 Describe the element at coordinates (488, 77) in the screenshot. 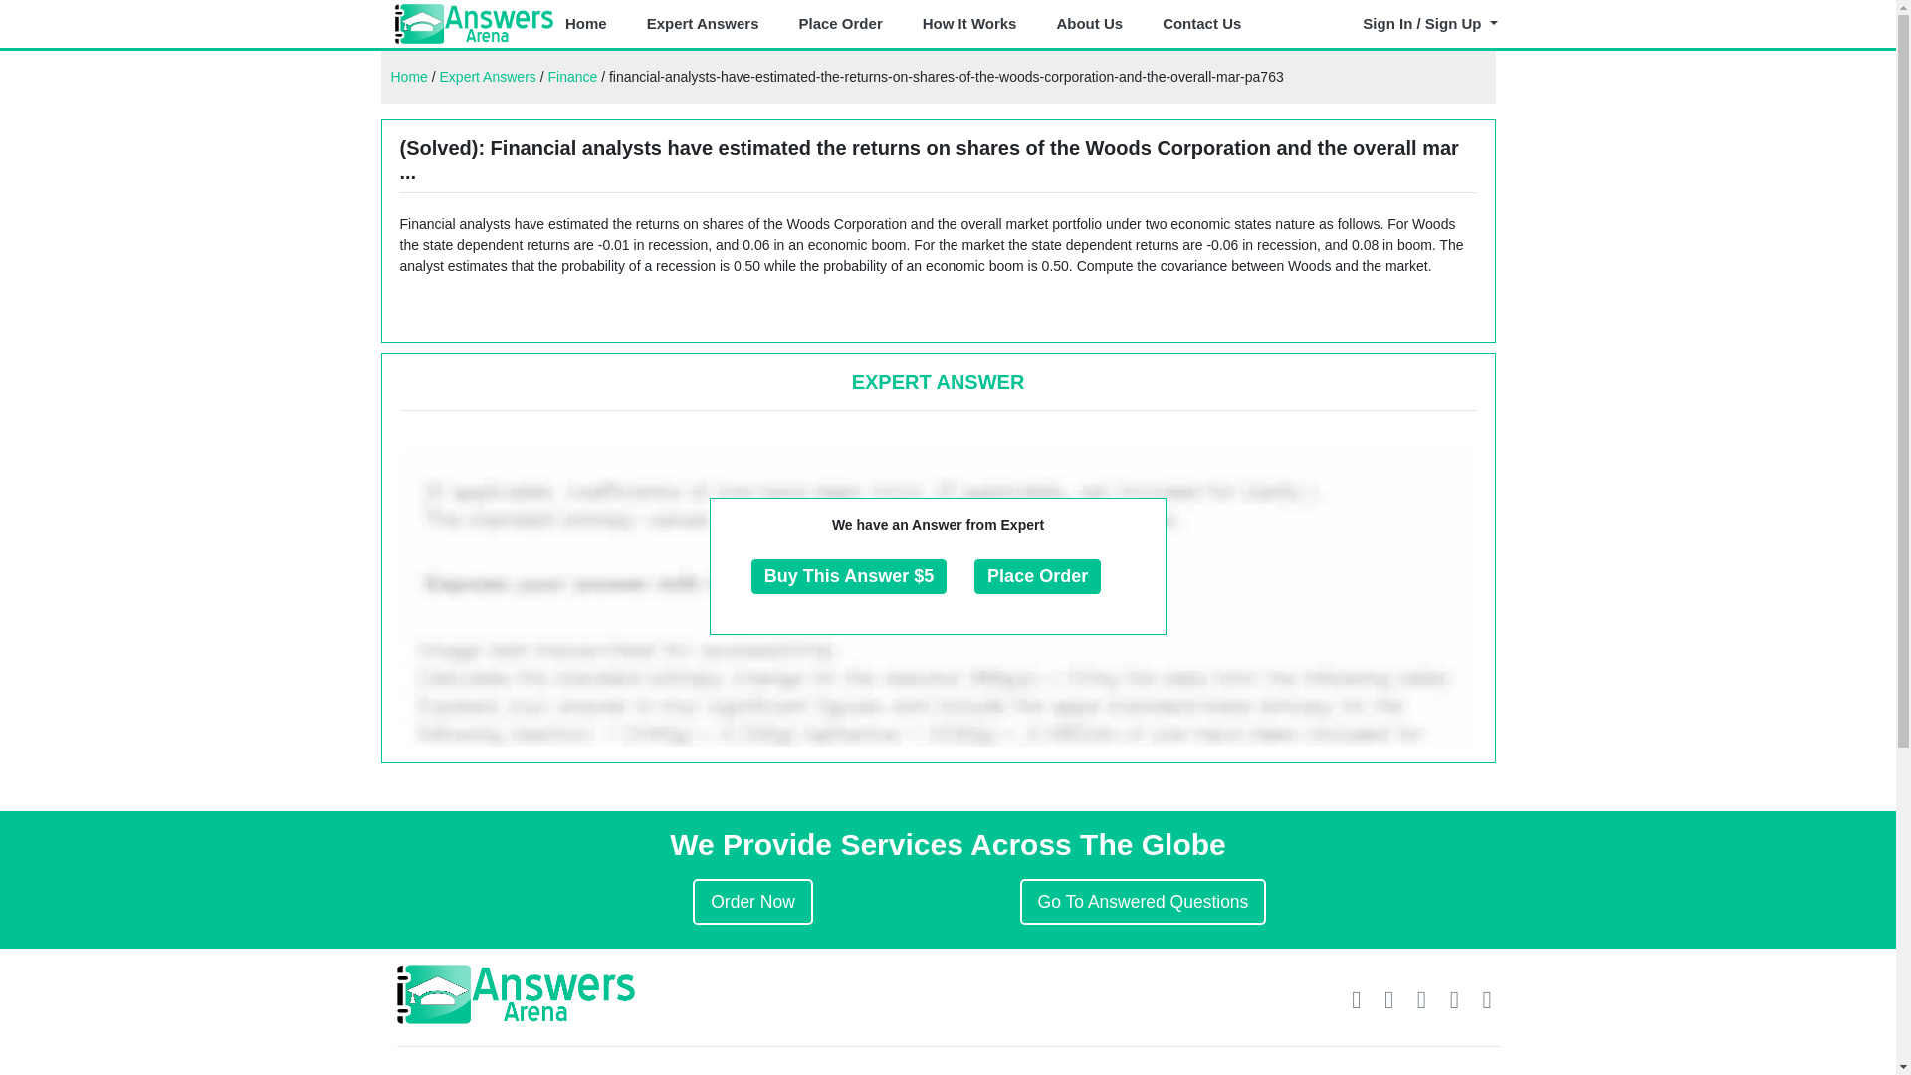

I see `Expert Answers` at that location.